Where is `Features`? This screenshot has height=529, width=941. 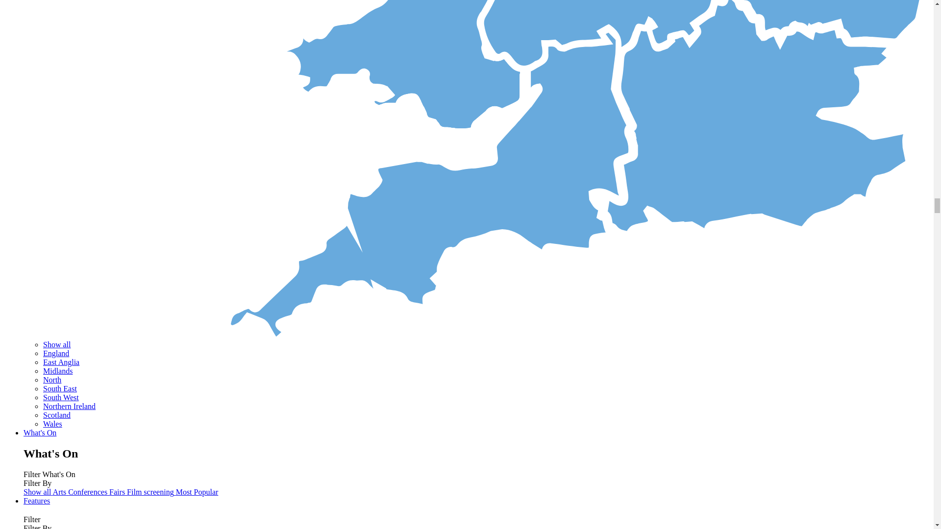
Features is located at coordinates (36, 501).